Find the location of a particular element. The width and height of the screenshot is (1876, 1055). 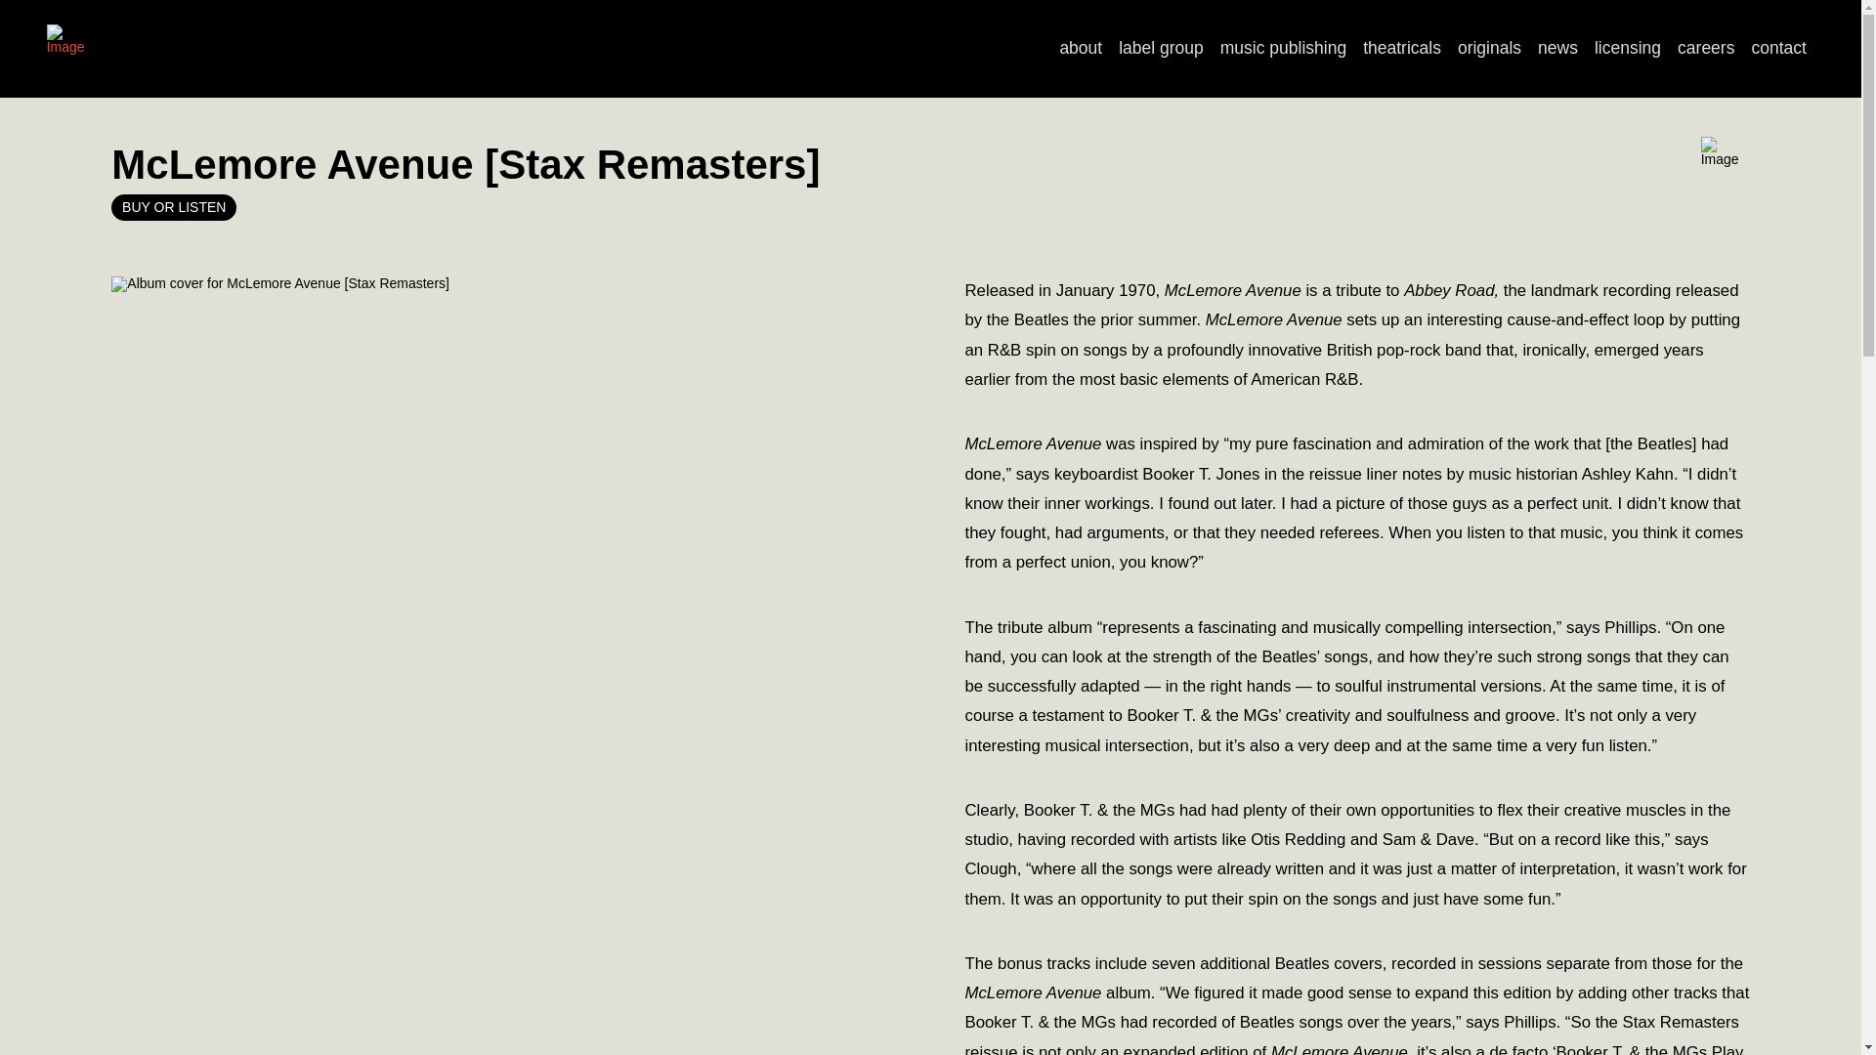

licensing is located at coordinates (1627, 49).